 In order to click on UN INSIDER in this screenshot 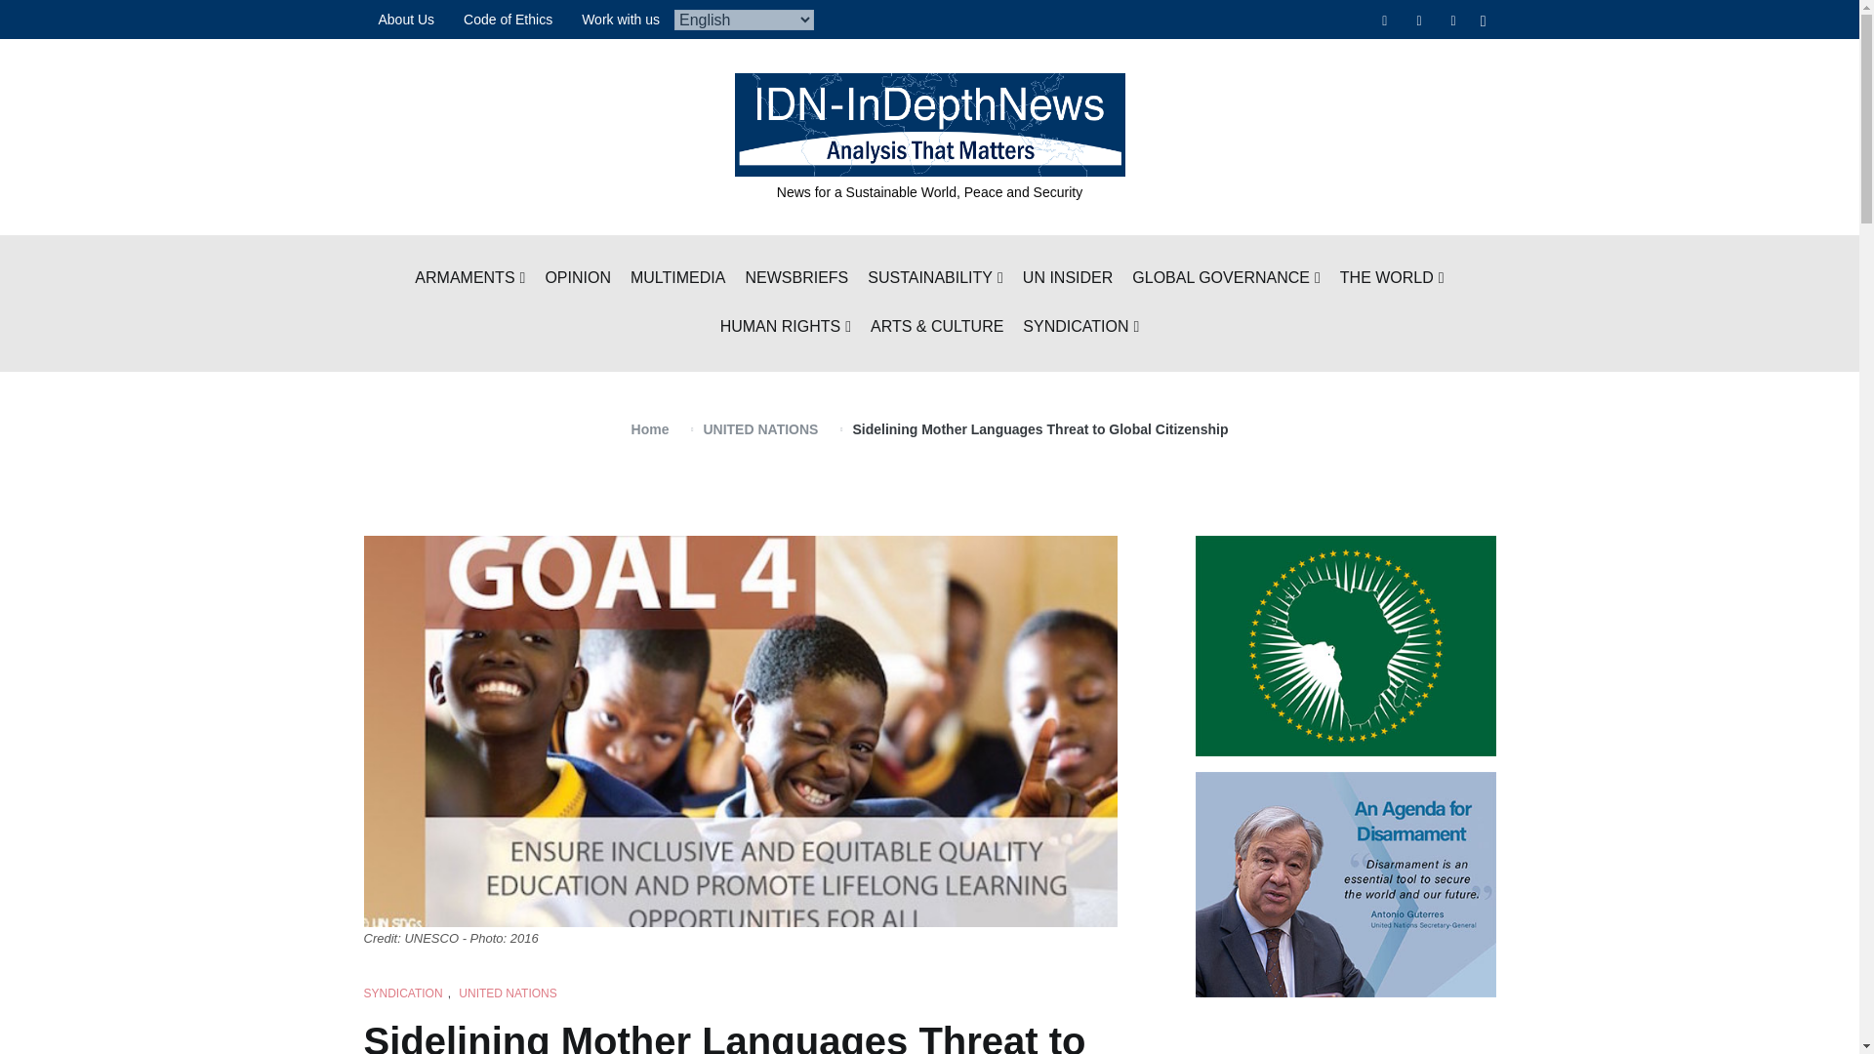, I will do `click(1068, 279)`.